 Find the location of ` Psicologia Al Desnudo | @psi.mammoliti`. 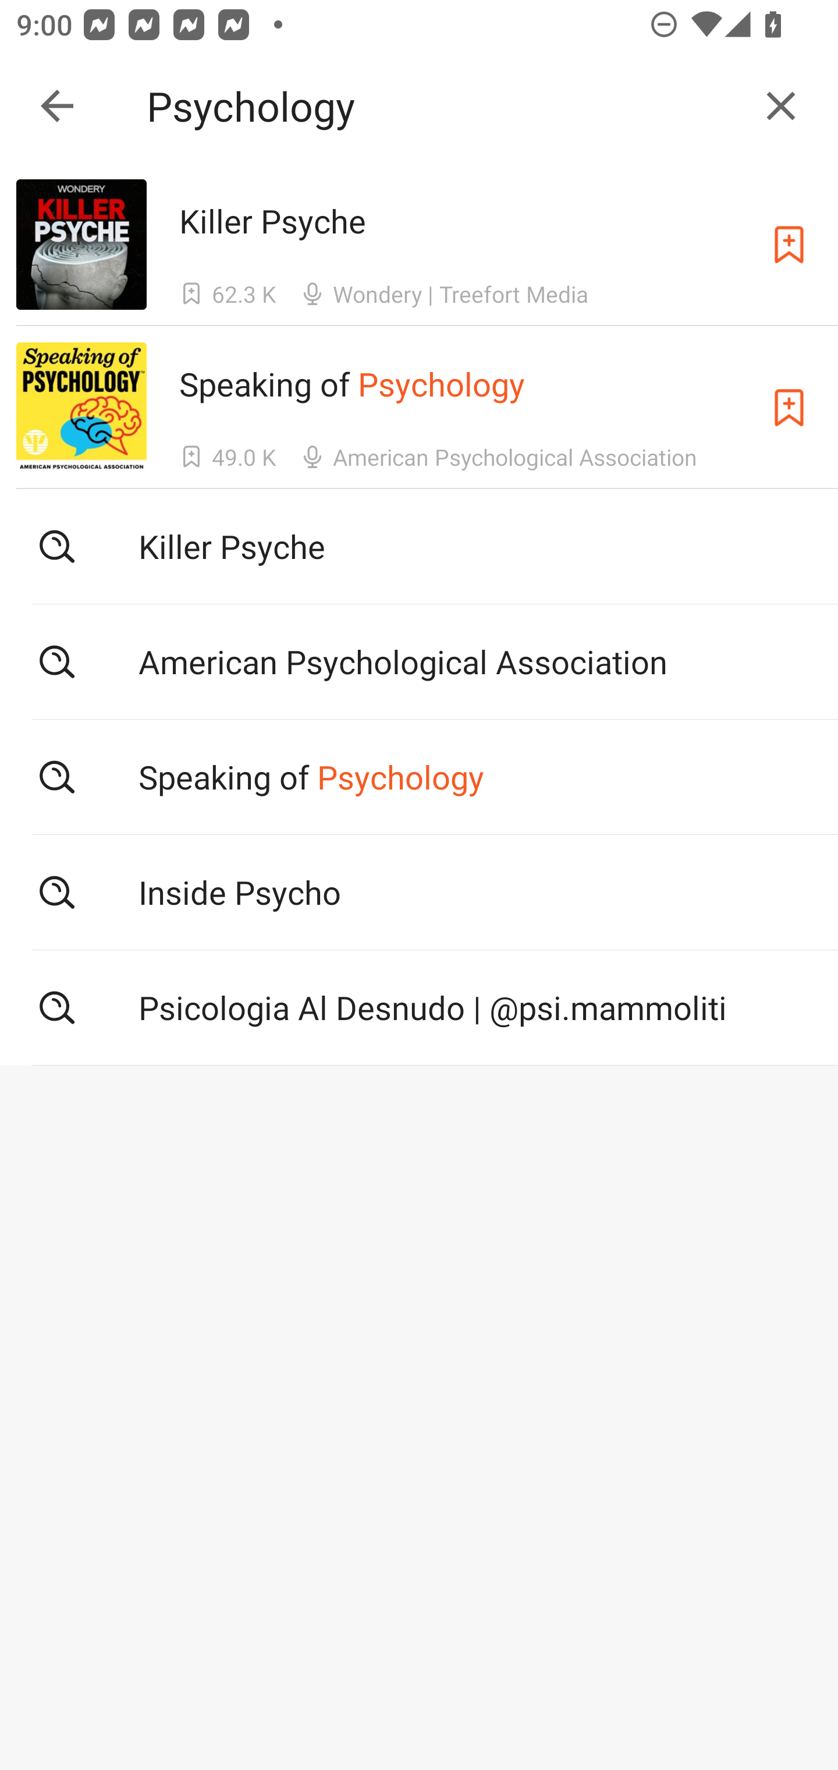

 Psicologia Al Desnudo | @psi.mammoliti is located at coordinates (419, 1008).